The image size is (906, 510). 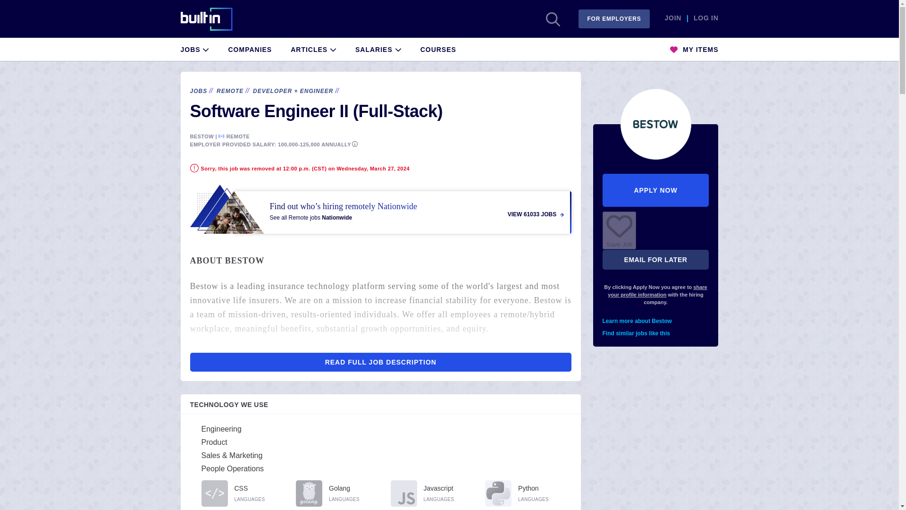 What do you see at coordinates (438, 48) in the screenshot?
I see `COURSES` at bounding box center [438, 48].